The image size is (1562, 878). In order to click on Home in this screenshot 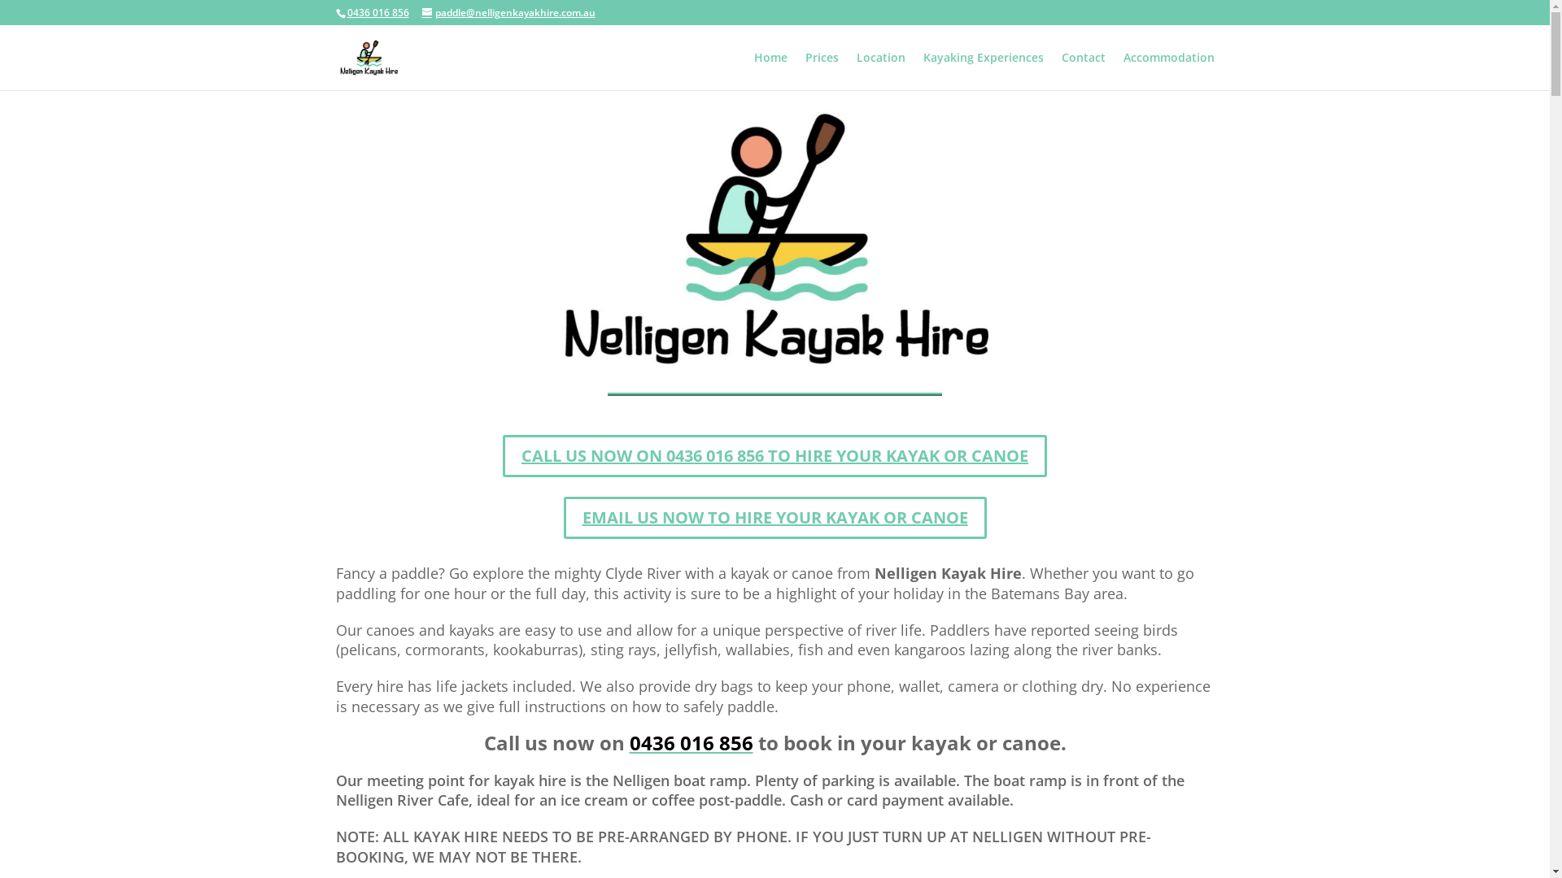, I will do `click(770, 72)`.